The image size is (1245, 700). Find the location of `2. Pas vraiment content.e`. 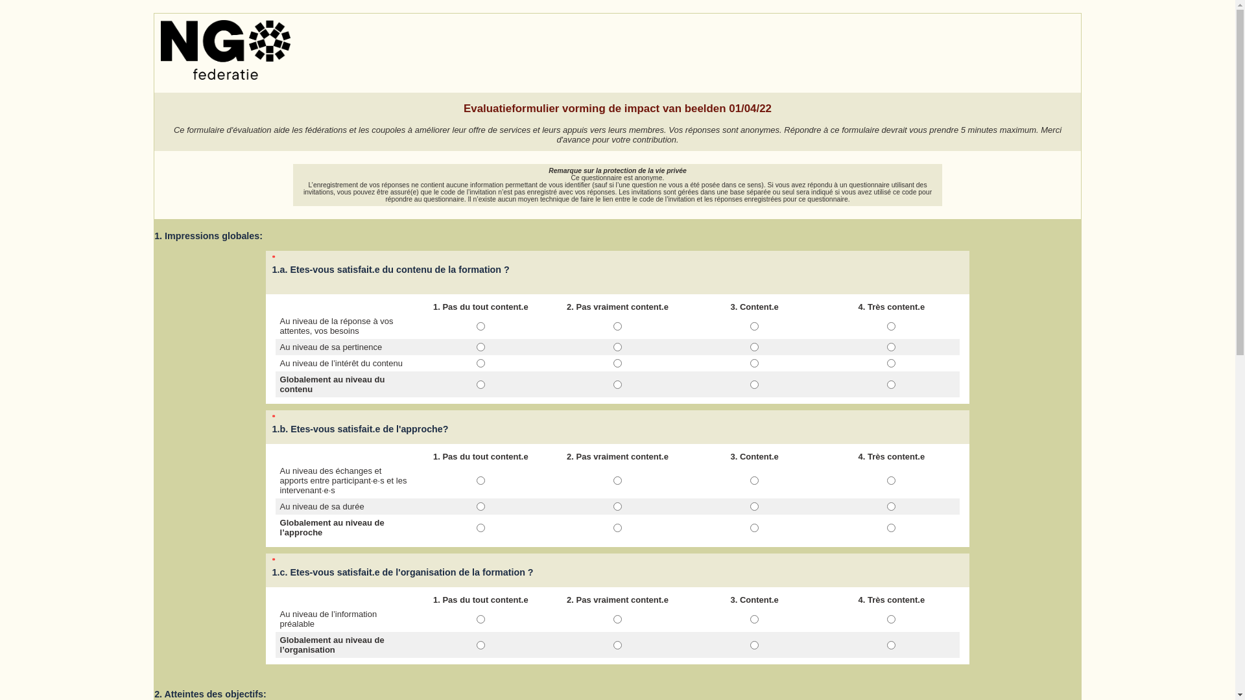

2. Pas vraiment content.e is located at coordinates (617, 385).